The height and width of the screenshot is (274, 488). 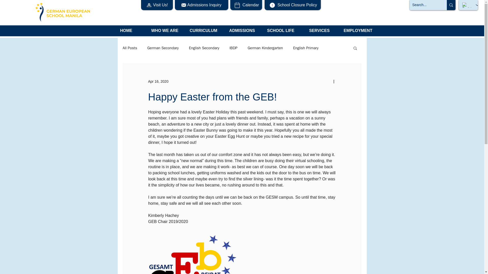 I want to click on Calendar, so click(x=246, y=5).